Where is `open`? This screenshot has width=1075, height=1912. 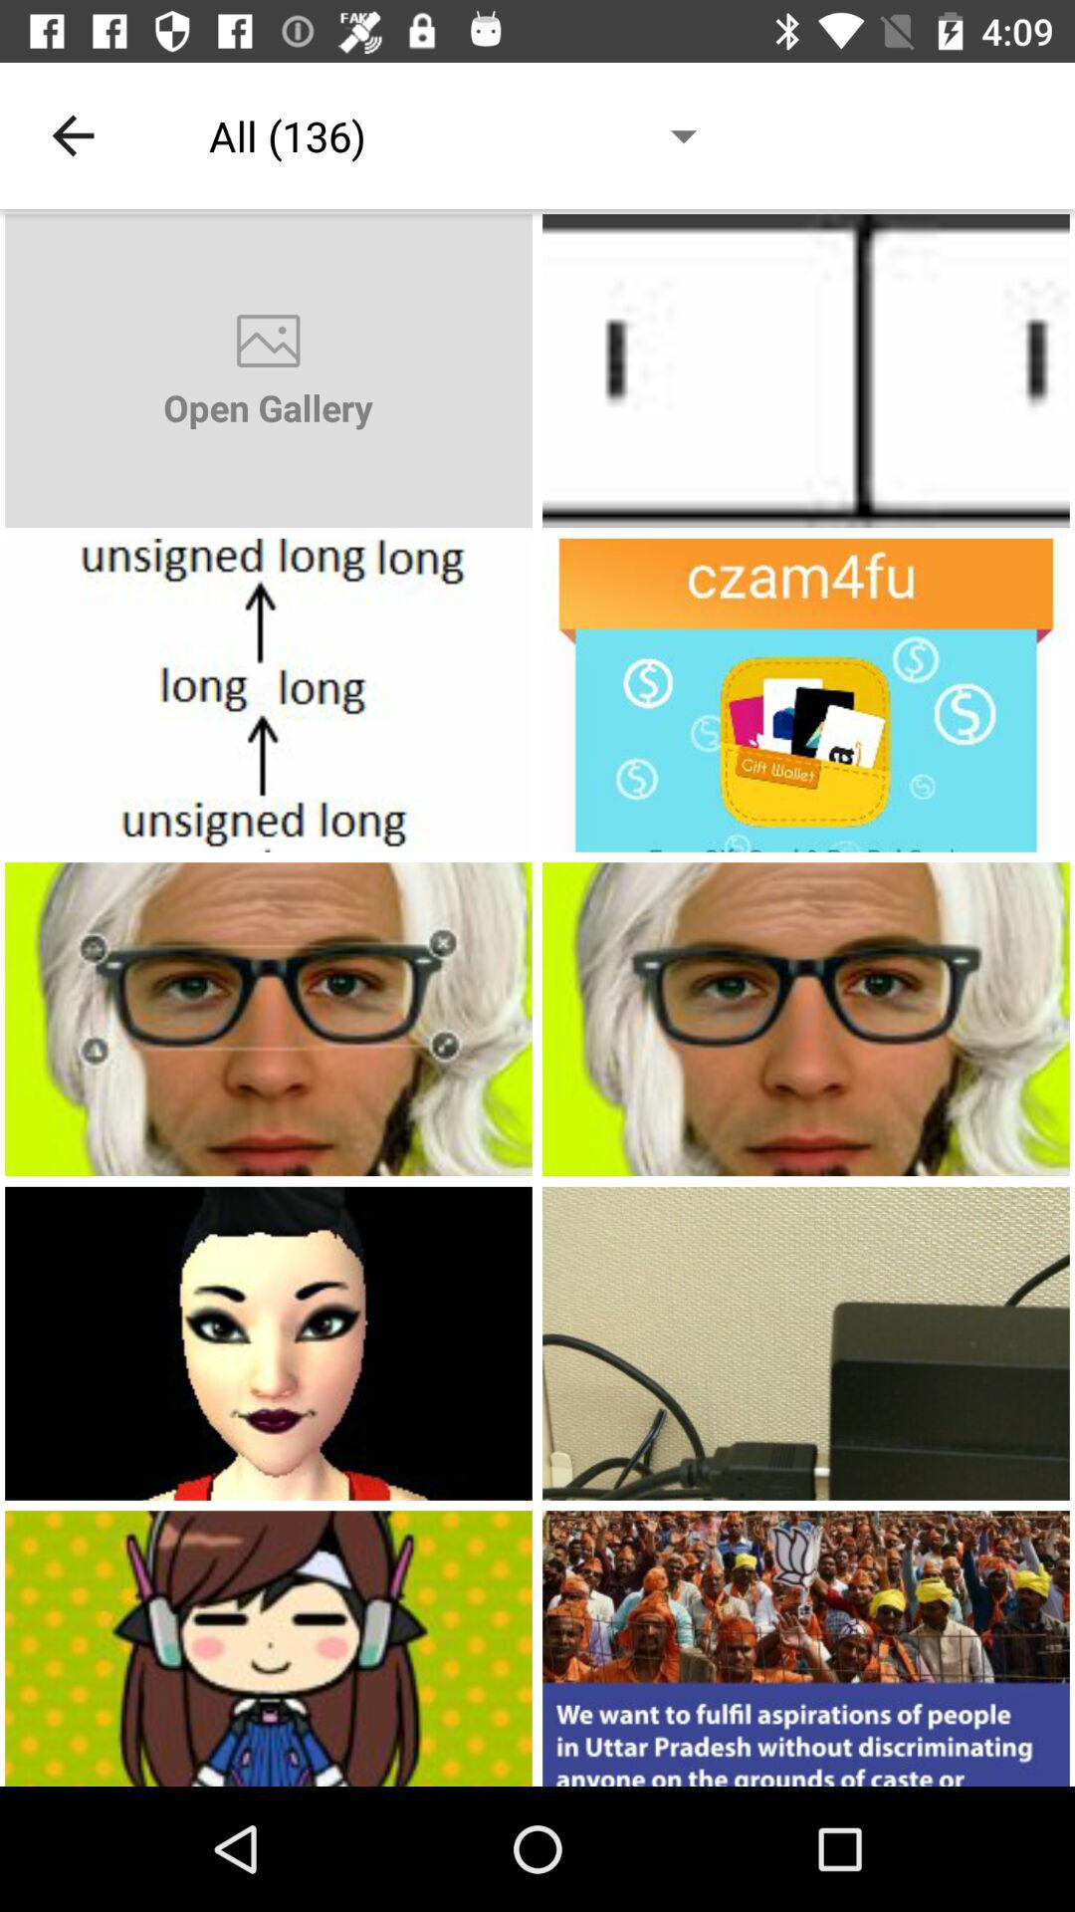 open is located at coordinates (269, 695).